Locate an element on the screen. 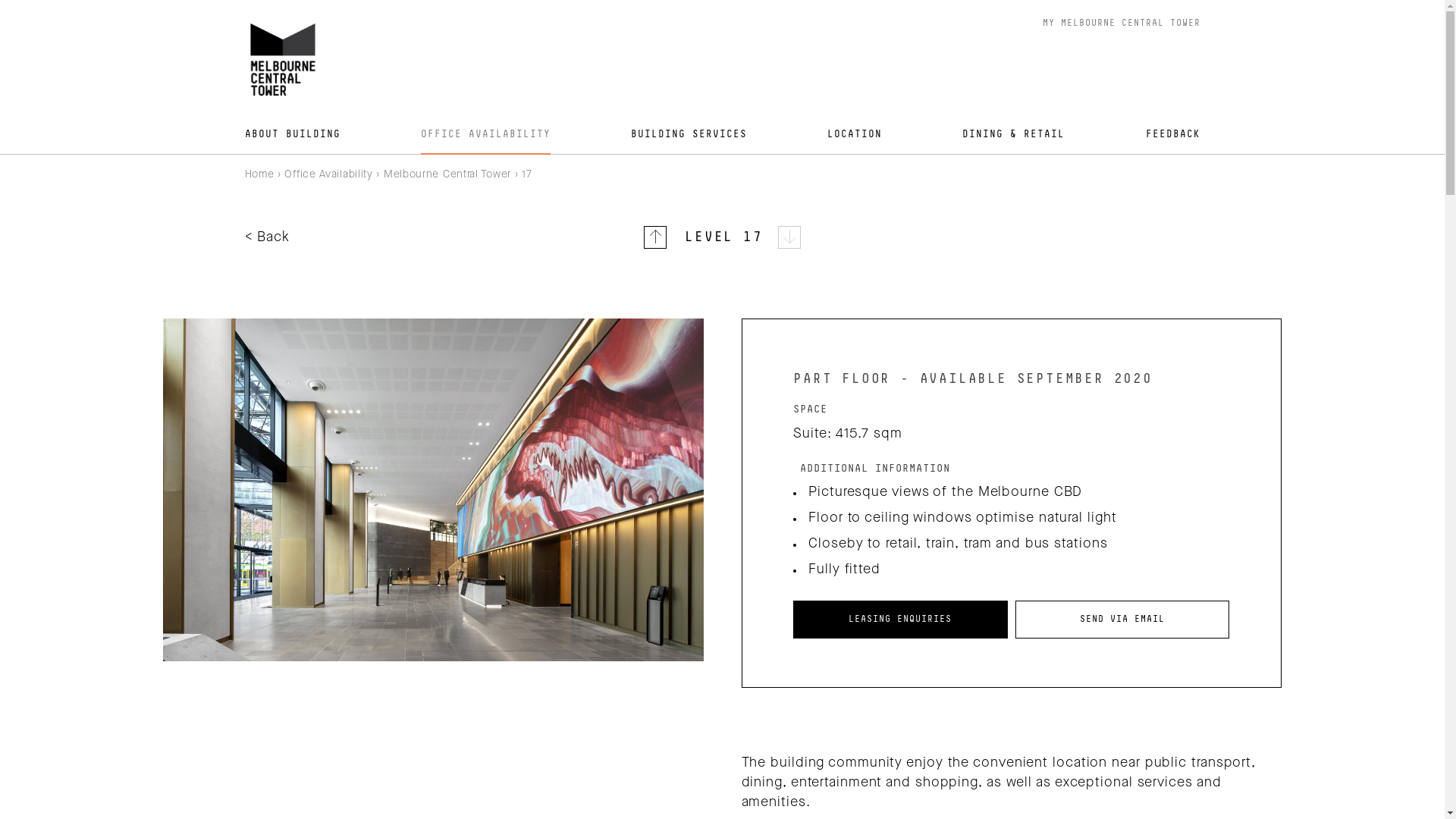 The height and width of the screenshot is (819, 1456). BUILDING SERVICES is located at coordinates (689, 134).